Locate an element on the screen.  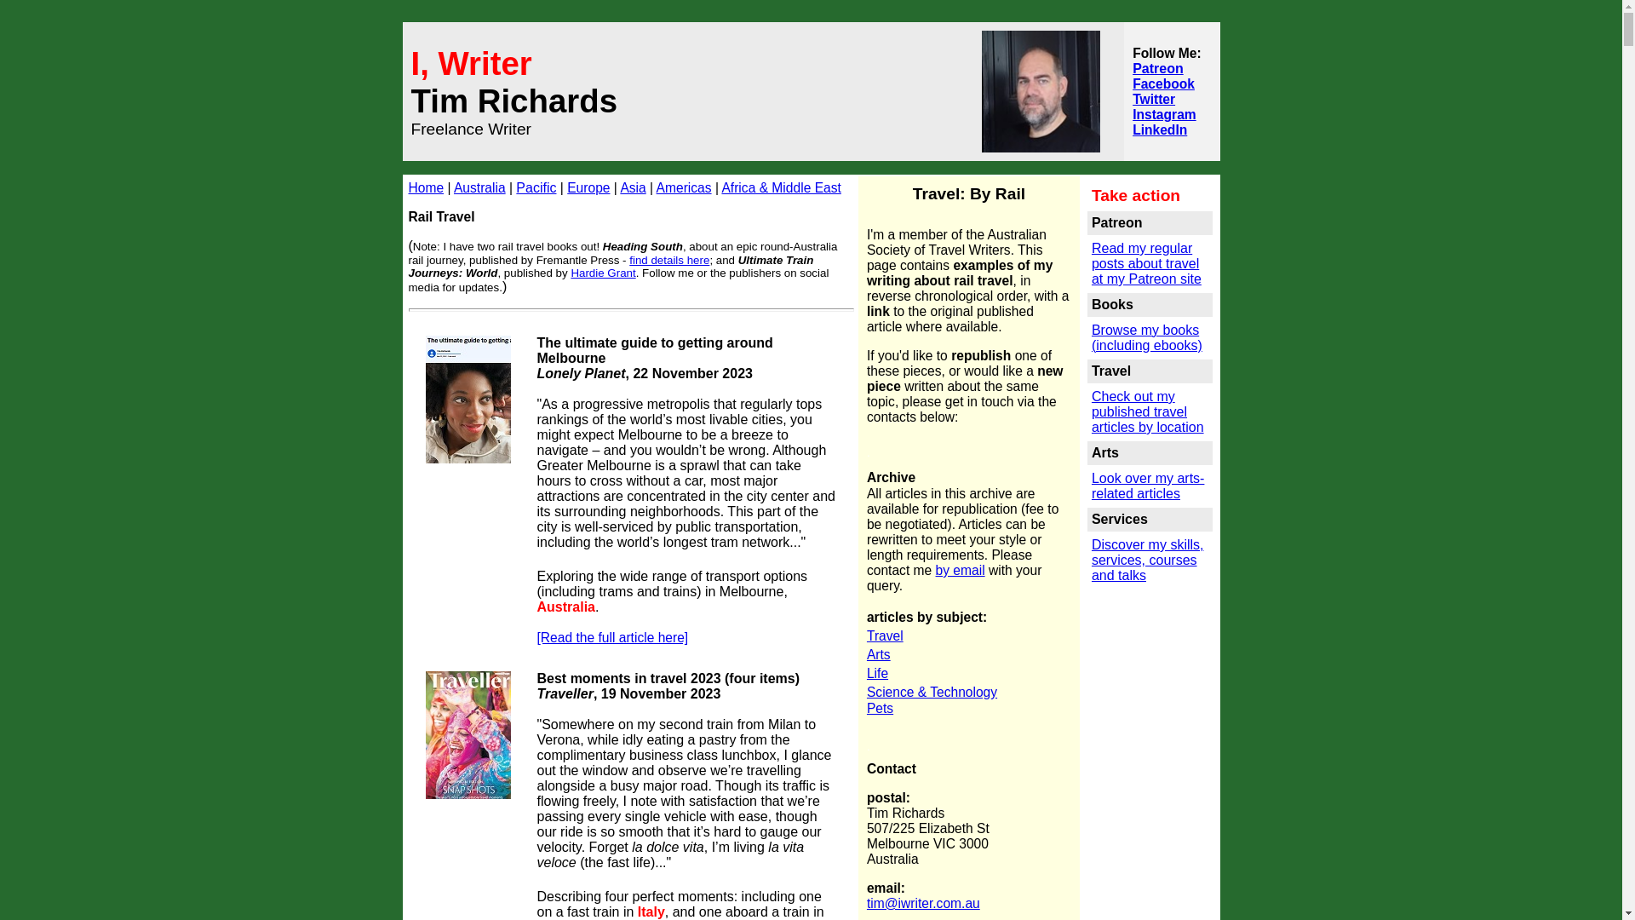
Discover my skills, services, courses and talks is located at coordinates (1148, 561).